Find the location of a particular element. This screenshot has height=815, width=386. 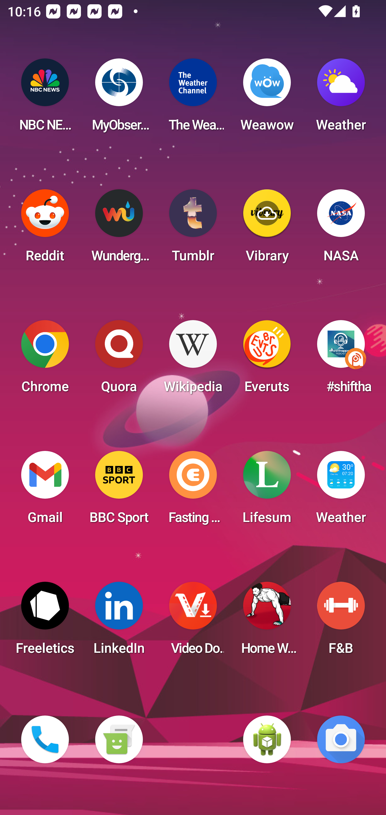

F&B is located at coordinates (341, 621).